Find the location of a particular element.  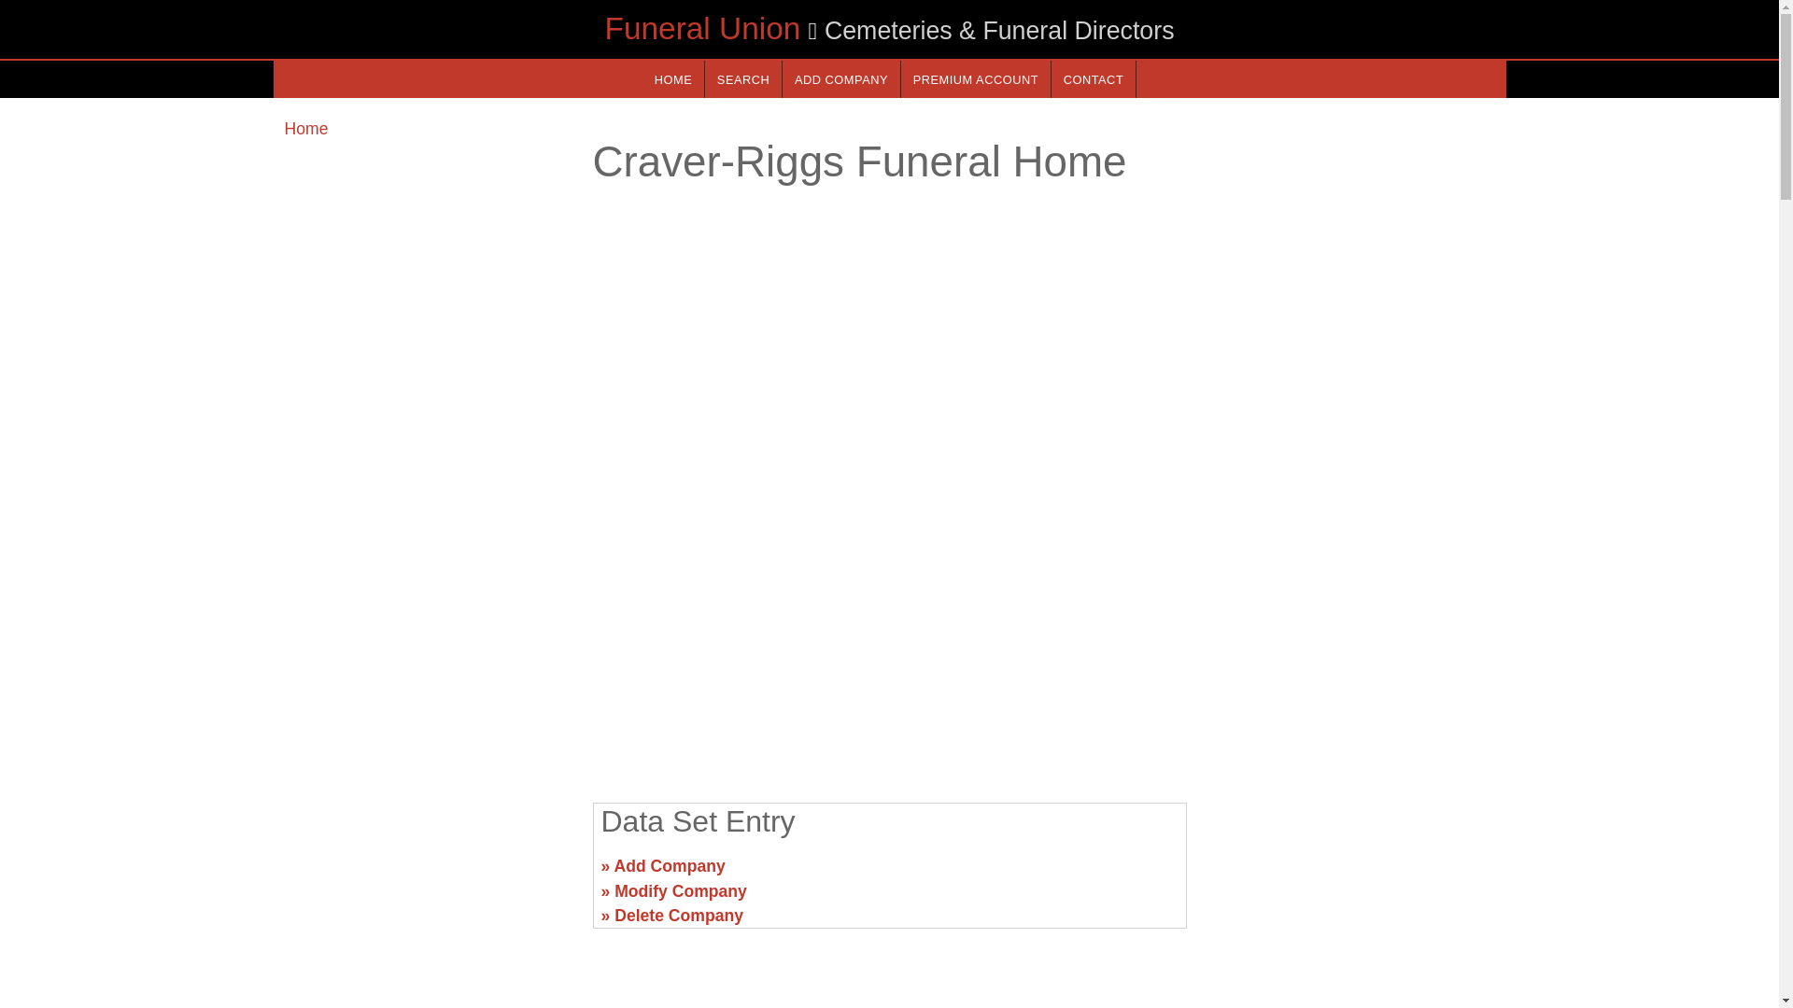

Advertisement is located at coordinates (426, 874).